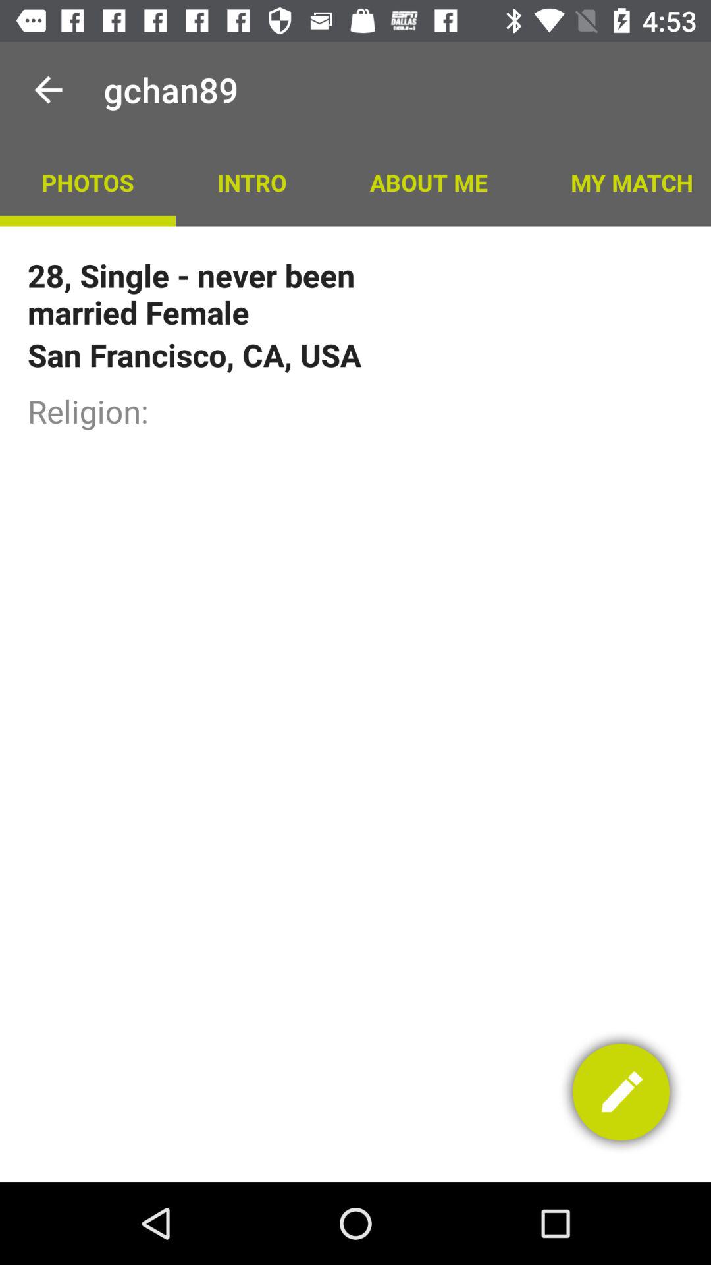  Describe the element at coordinates (620, 182) in the screenshot. I see `turn off the icon at the top right corner` at that location.